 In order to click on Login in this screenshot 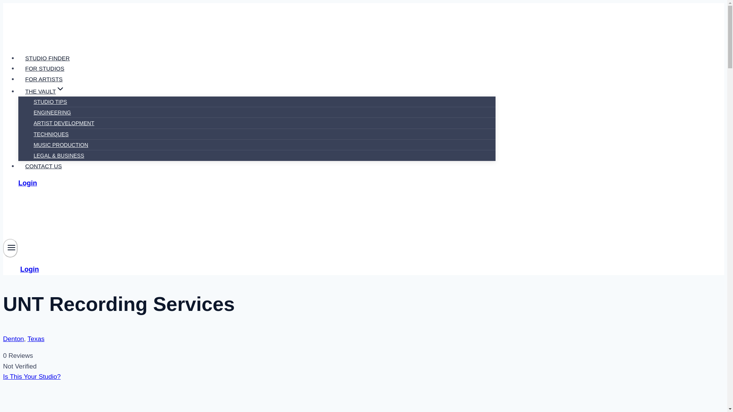, I will do `click(27, 183)`.